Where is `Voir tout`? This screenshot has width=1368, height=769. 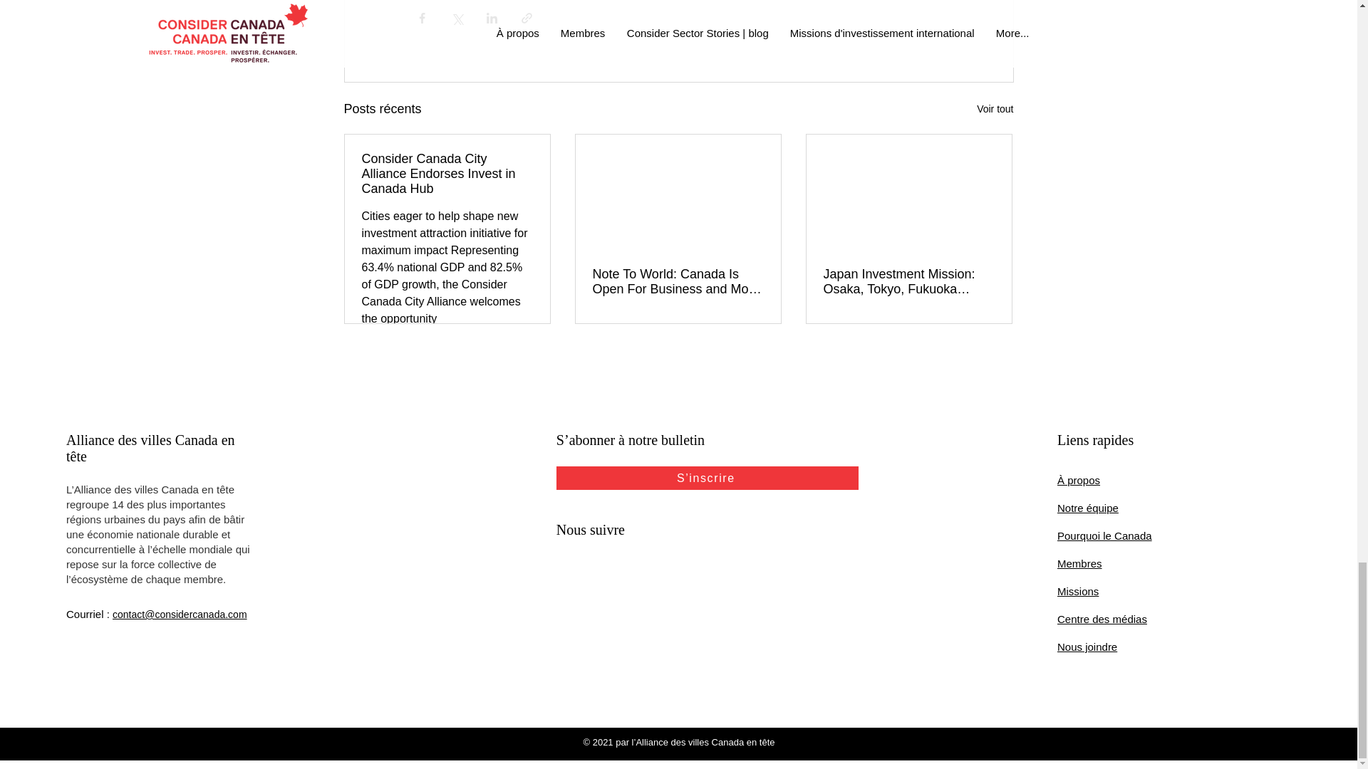
Voir tout is located at coordinates (995, 110).